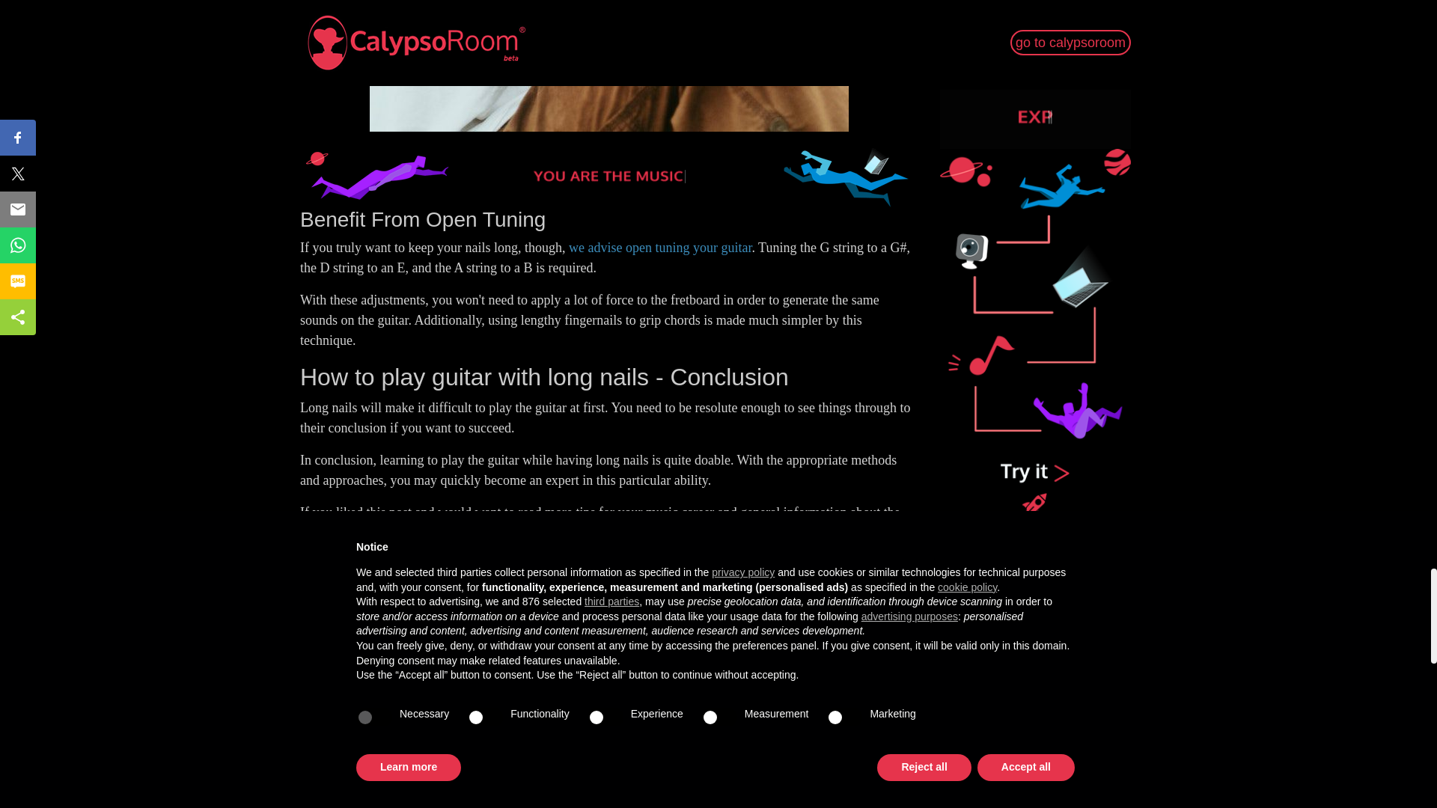 The width and height of the screenshot is (1437, 808). I want to click on Check it out, so click(872, 730).